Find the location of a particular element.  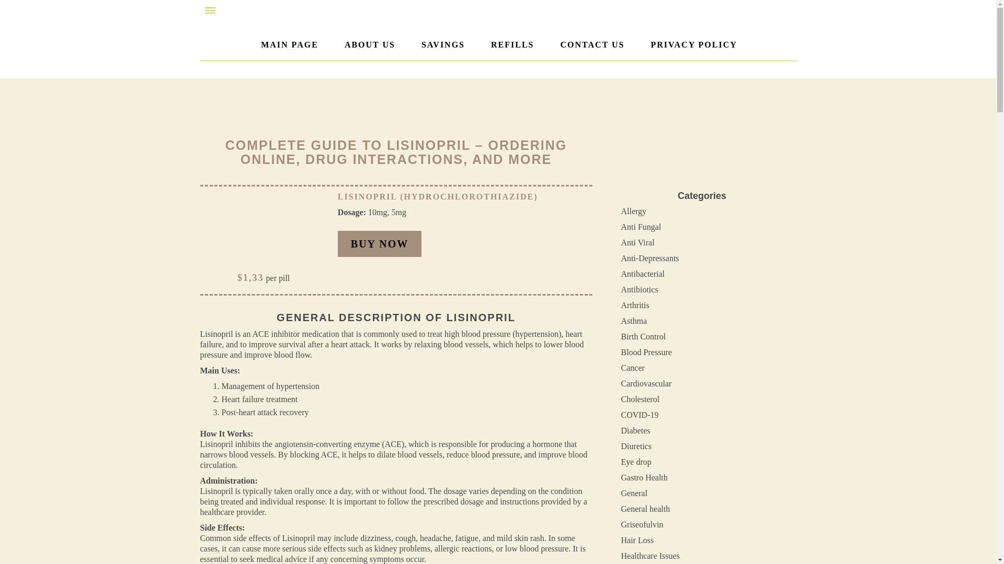

CONTACT US is located at coordinates (592, 45).